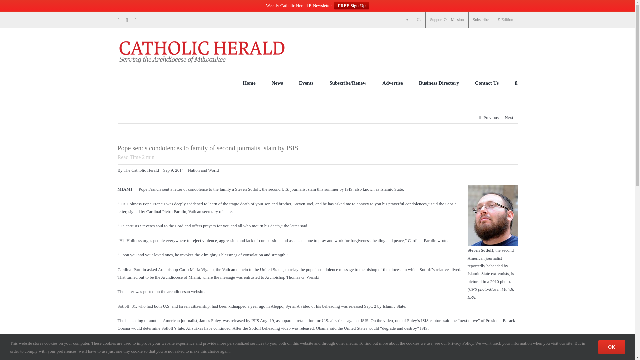 This screenshot has width=640, height=360. What do you see at coordinates (487, 83) in the screenshot?
I see `Contact Us` at bounding box center [487, 83].